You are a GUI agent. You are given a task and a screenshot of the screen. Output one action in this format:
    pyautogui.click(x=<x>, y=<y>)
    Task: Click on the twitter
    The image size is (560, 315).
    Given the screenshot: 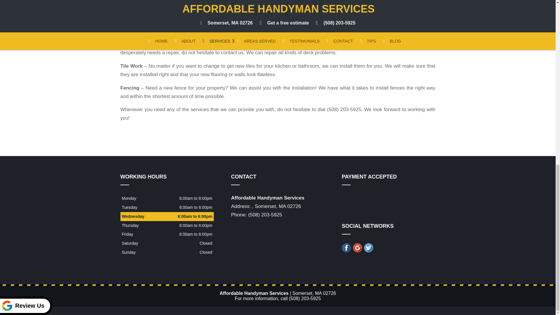 What is the action you would take?
    pyautogui.click(x=369, y=248)
    